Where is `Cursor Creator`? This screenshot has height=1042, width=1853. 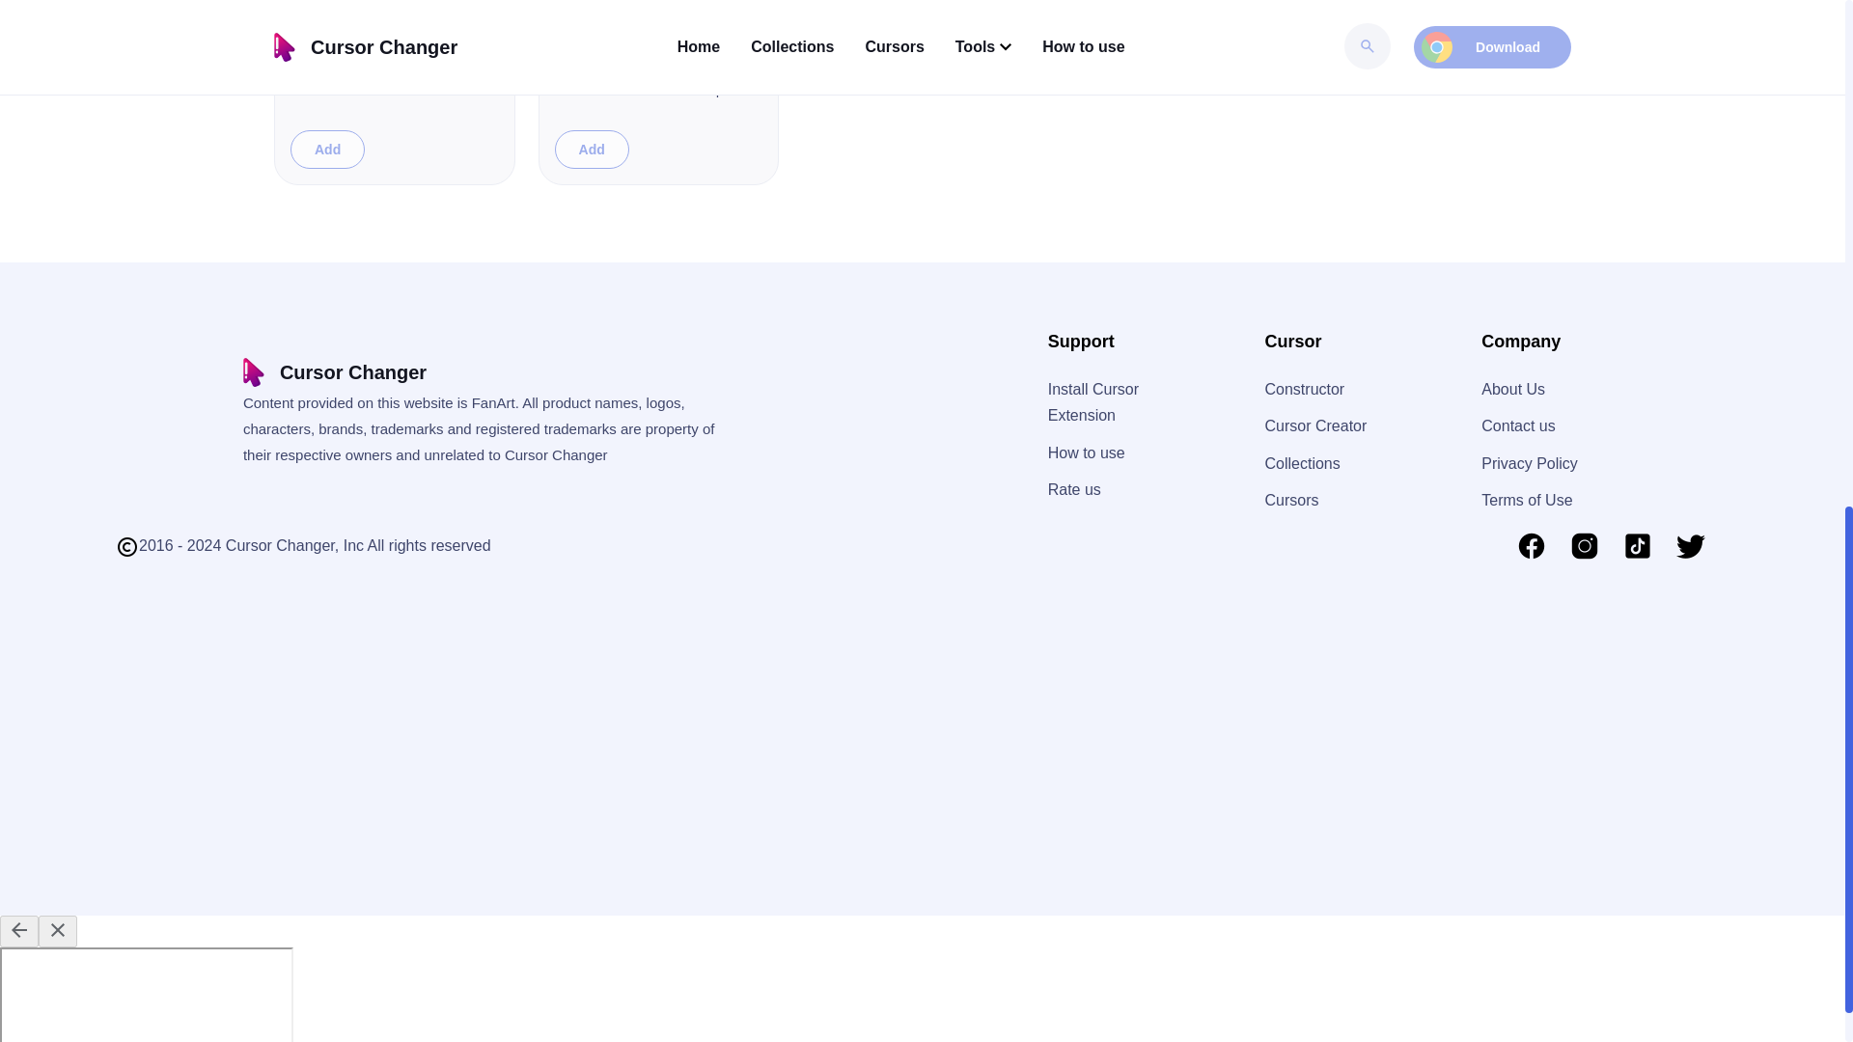
Cursor Creator is located at coordinates (1314, 426).